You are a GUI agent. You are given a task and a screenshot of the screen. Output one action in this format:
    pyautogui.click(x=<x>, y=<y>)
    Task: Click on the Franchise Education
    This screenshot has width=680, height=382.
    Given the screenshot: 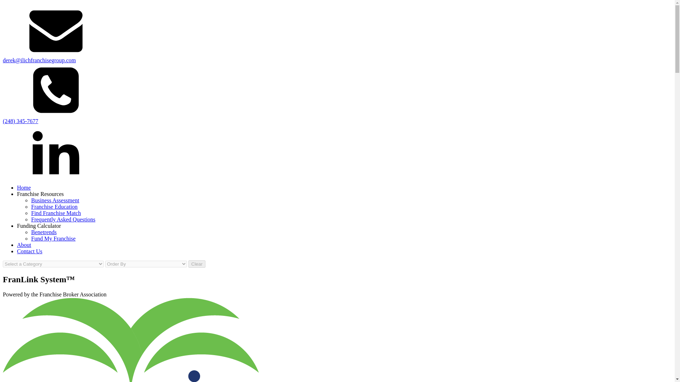 What is the action you would take?
    pyautogui.click(x=54, y=207)
    